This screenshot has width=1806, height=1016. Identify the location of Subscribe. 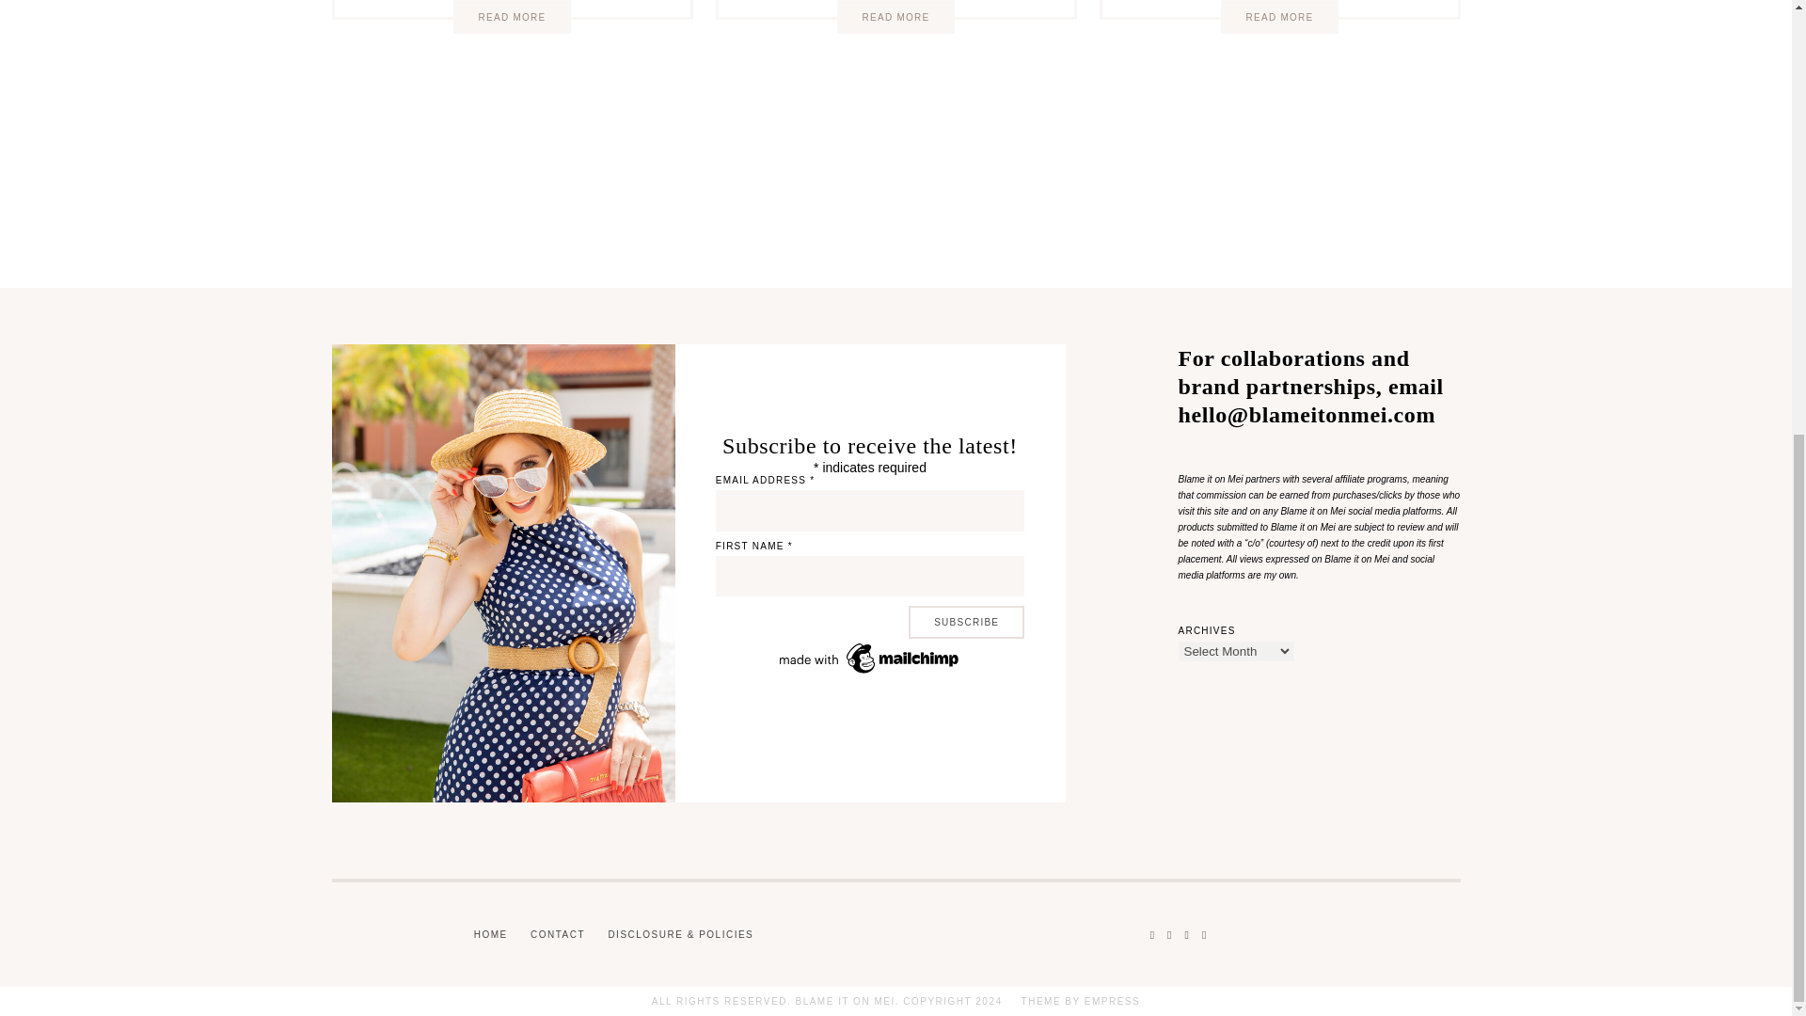
(965, 622).